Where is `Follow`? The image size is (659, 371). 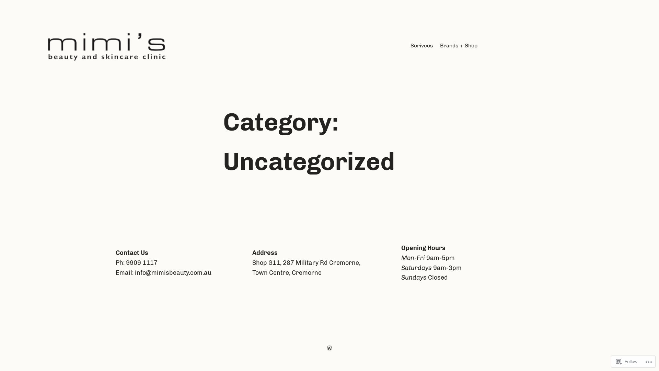 Follow is located at coordinates (627, 361).